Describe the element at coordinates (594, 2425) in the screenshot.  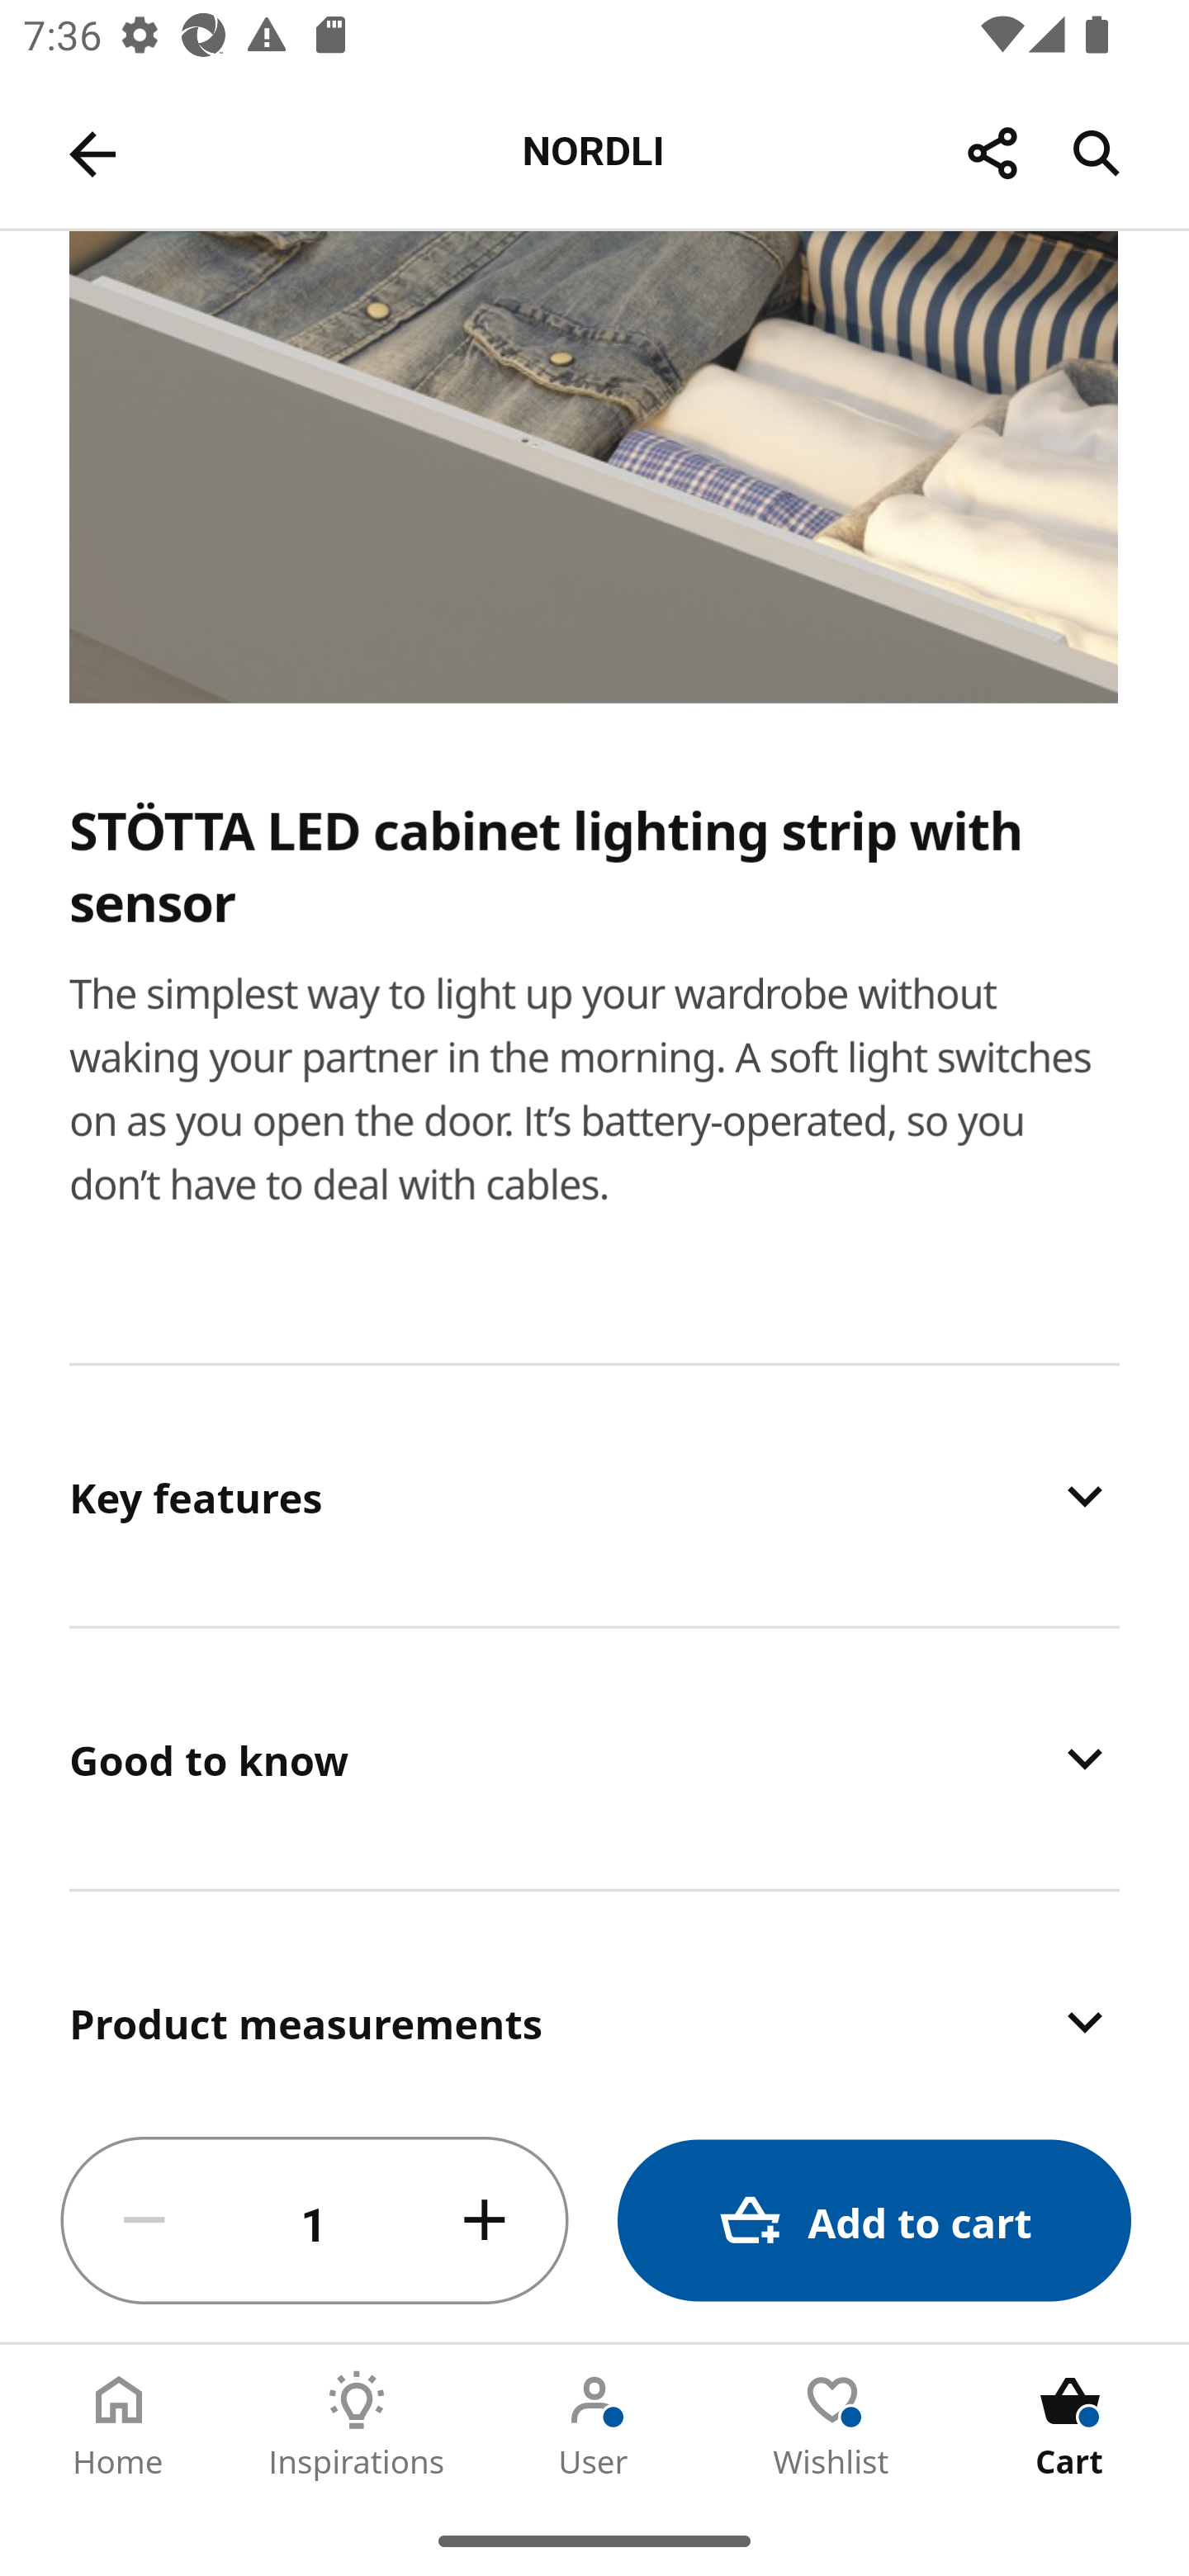
I see `User
Tab 3 of 5` at that location.